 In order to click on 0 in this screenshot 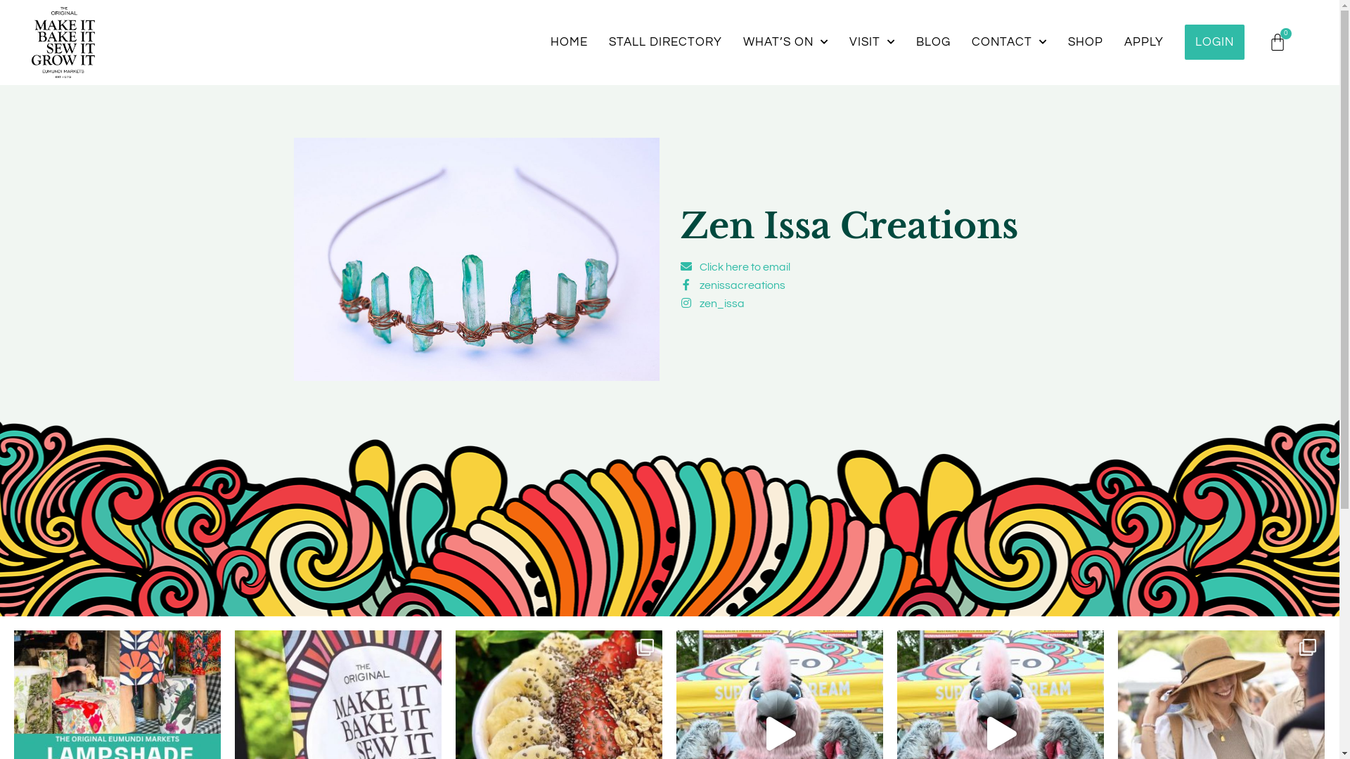, I will do `click(1278, 42)`.